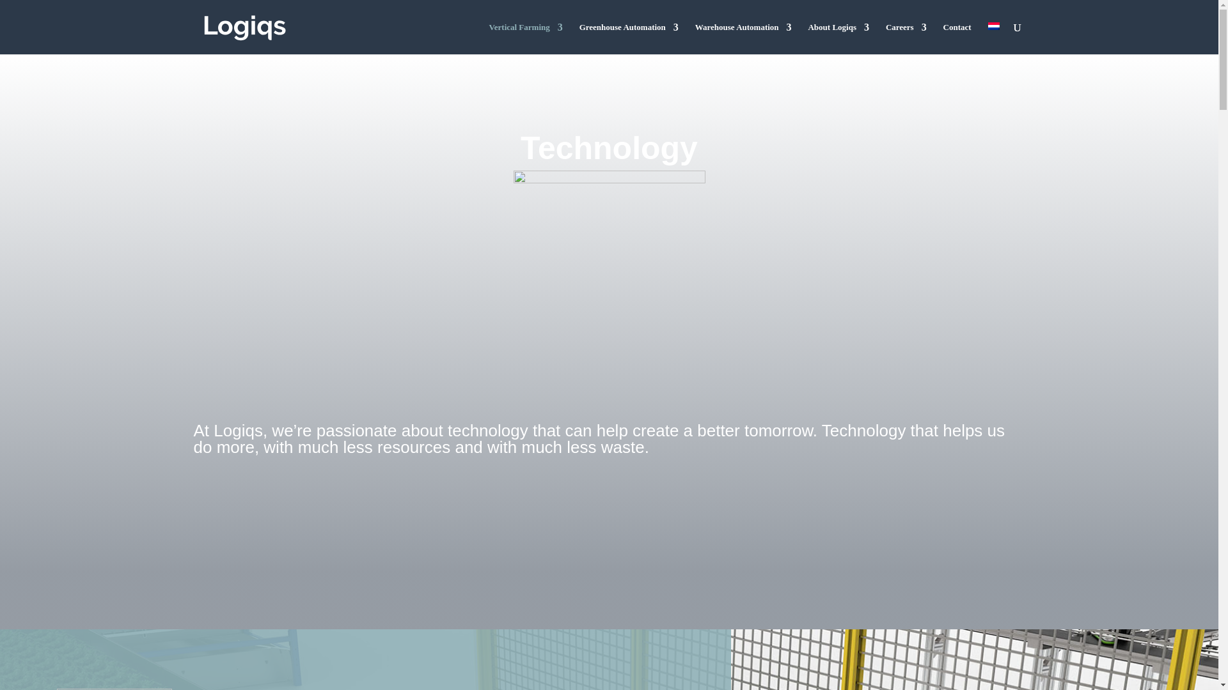  I want to click on Careers, so click(906, 38).